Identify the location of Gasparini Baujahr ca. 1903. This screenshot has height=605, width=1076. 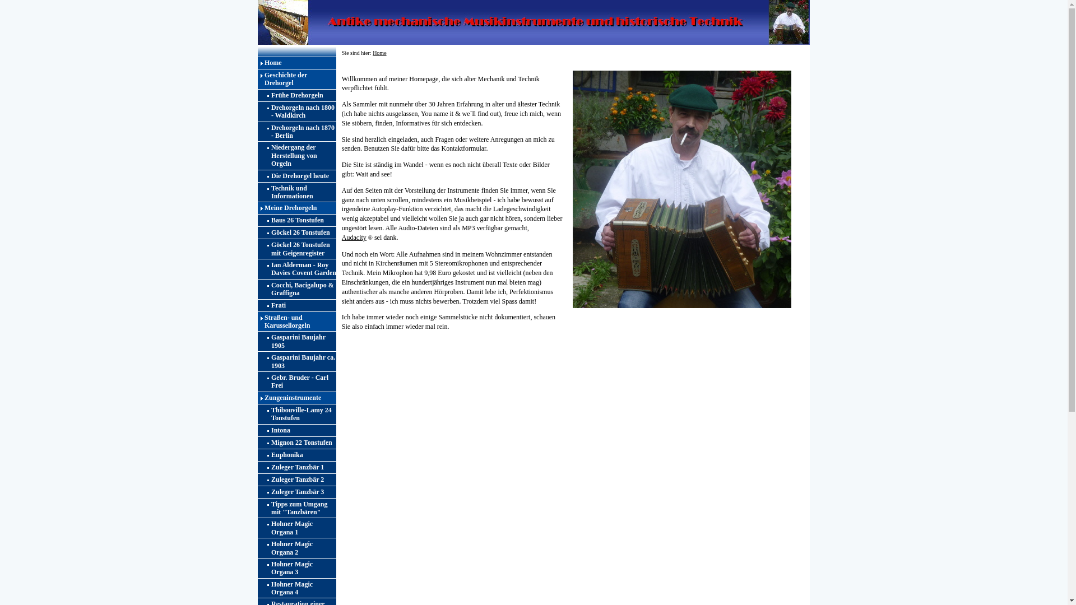
(297, 362).